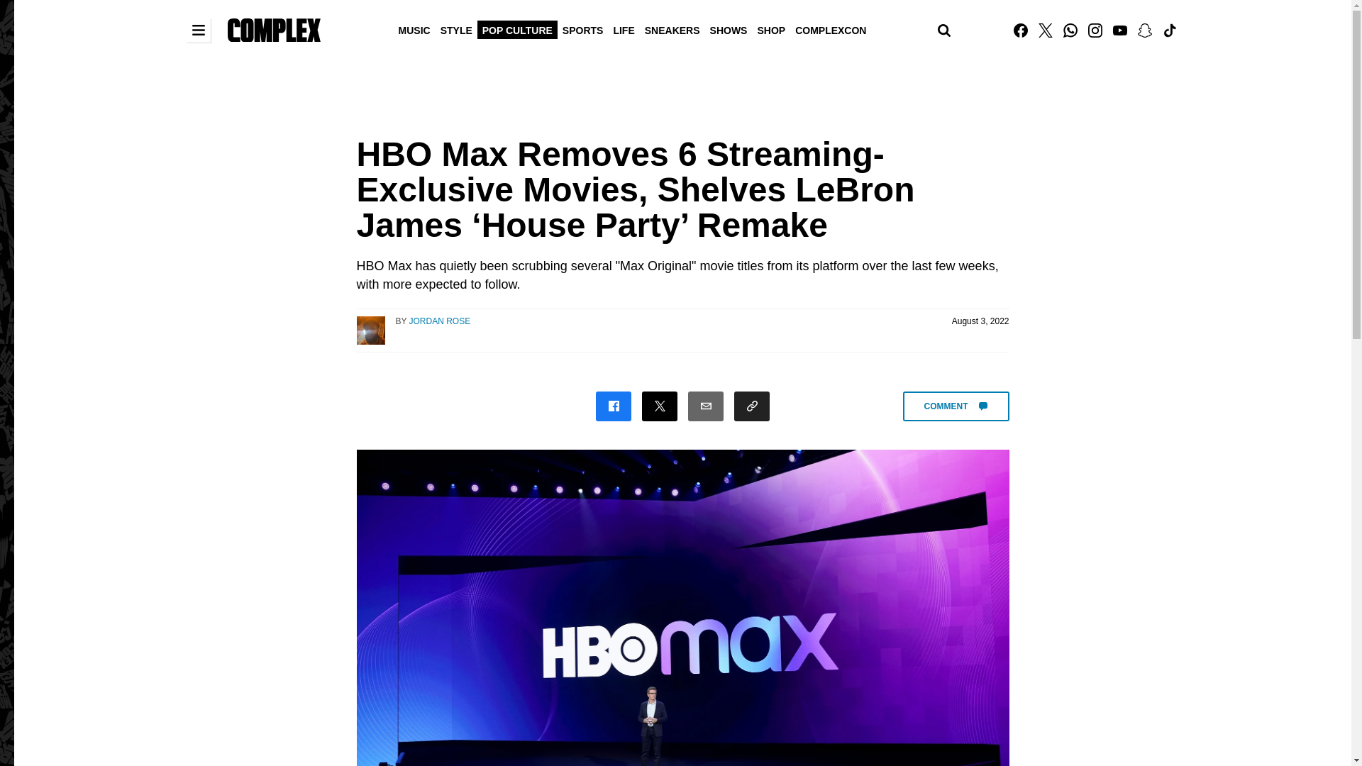 Image resolution: width=1362 pixels, height=766 pixels. What do you see at coordinates (583, 29) in the screenshot?
I see `SPORTS` at bounding box center [583, 29].